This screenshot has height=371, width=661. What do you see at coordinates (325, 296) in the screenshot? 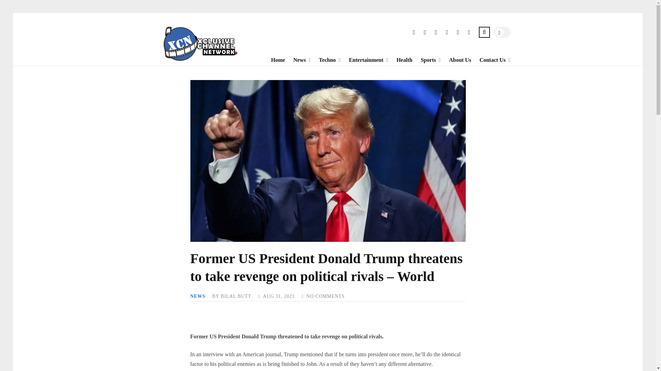
I see `NO COMMENTS` at bounding box center [325, 296].